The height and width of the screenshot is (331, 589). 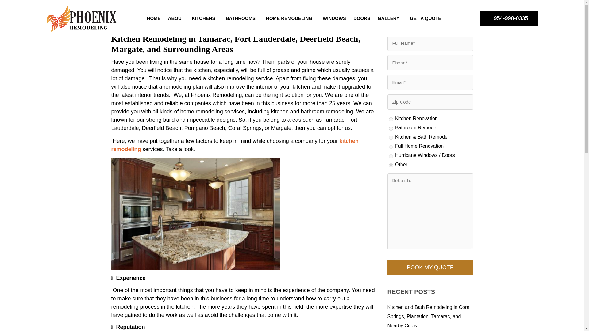 What do you see at coordinates (391, 120) in the screenshot?
I see `Kitchen Renovation` at bounding box center [391, 120].